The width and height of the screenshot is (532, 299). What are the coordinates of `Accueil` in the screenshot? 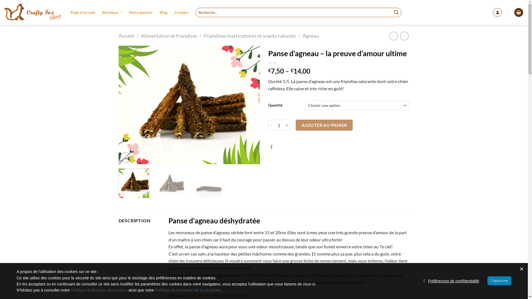 It's located at (126, 36).